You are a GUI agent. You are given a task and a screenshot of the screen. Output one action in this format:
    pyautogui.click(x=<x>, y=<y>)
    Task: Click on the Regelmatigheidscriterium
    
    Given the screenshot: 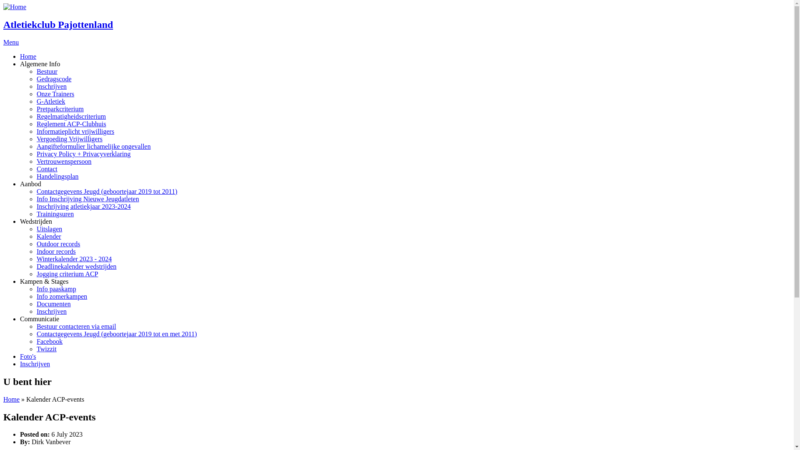 What is the action you would take?
    pyautogui.click(x=71, y=117)
    